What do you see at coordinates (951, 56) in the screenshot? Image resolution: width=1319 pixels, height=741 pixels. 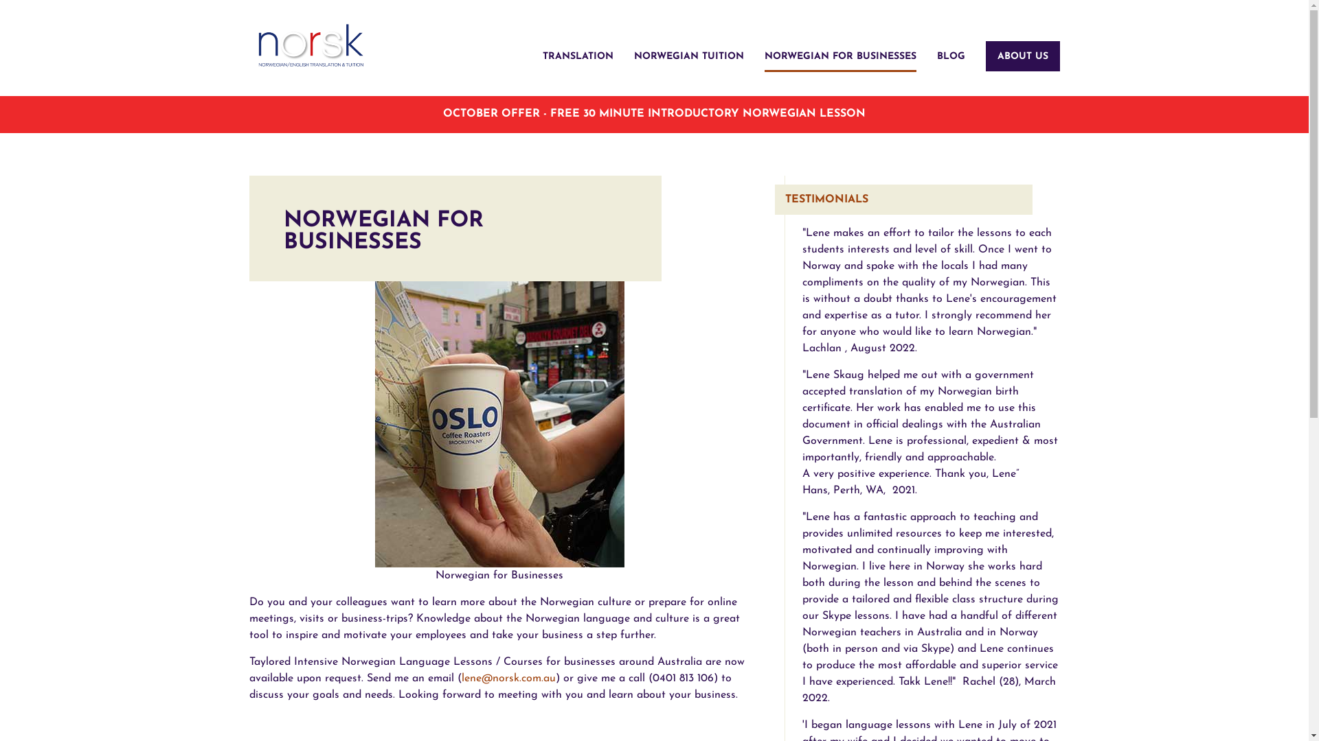 I see `BLOG` at bounding box center [951, 56].